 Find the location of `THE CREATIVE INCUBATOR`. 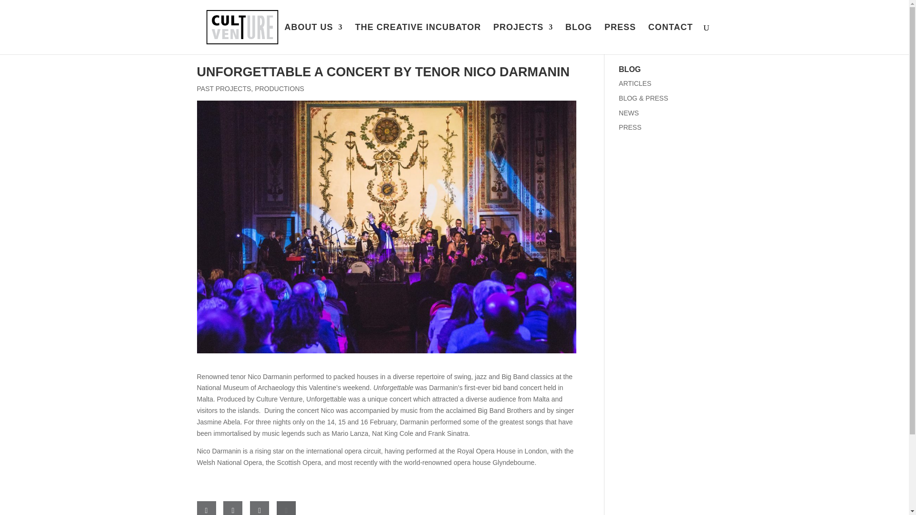

THE CREATIVE INCUBATOR is located at coordinates (418, 39).